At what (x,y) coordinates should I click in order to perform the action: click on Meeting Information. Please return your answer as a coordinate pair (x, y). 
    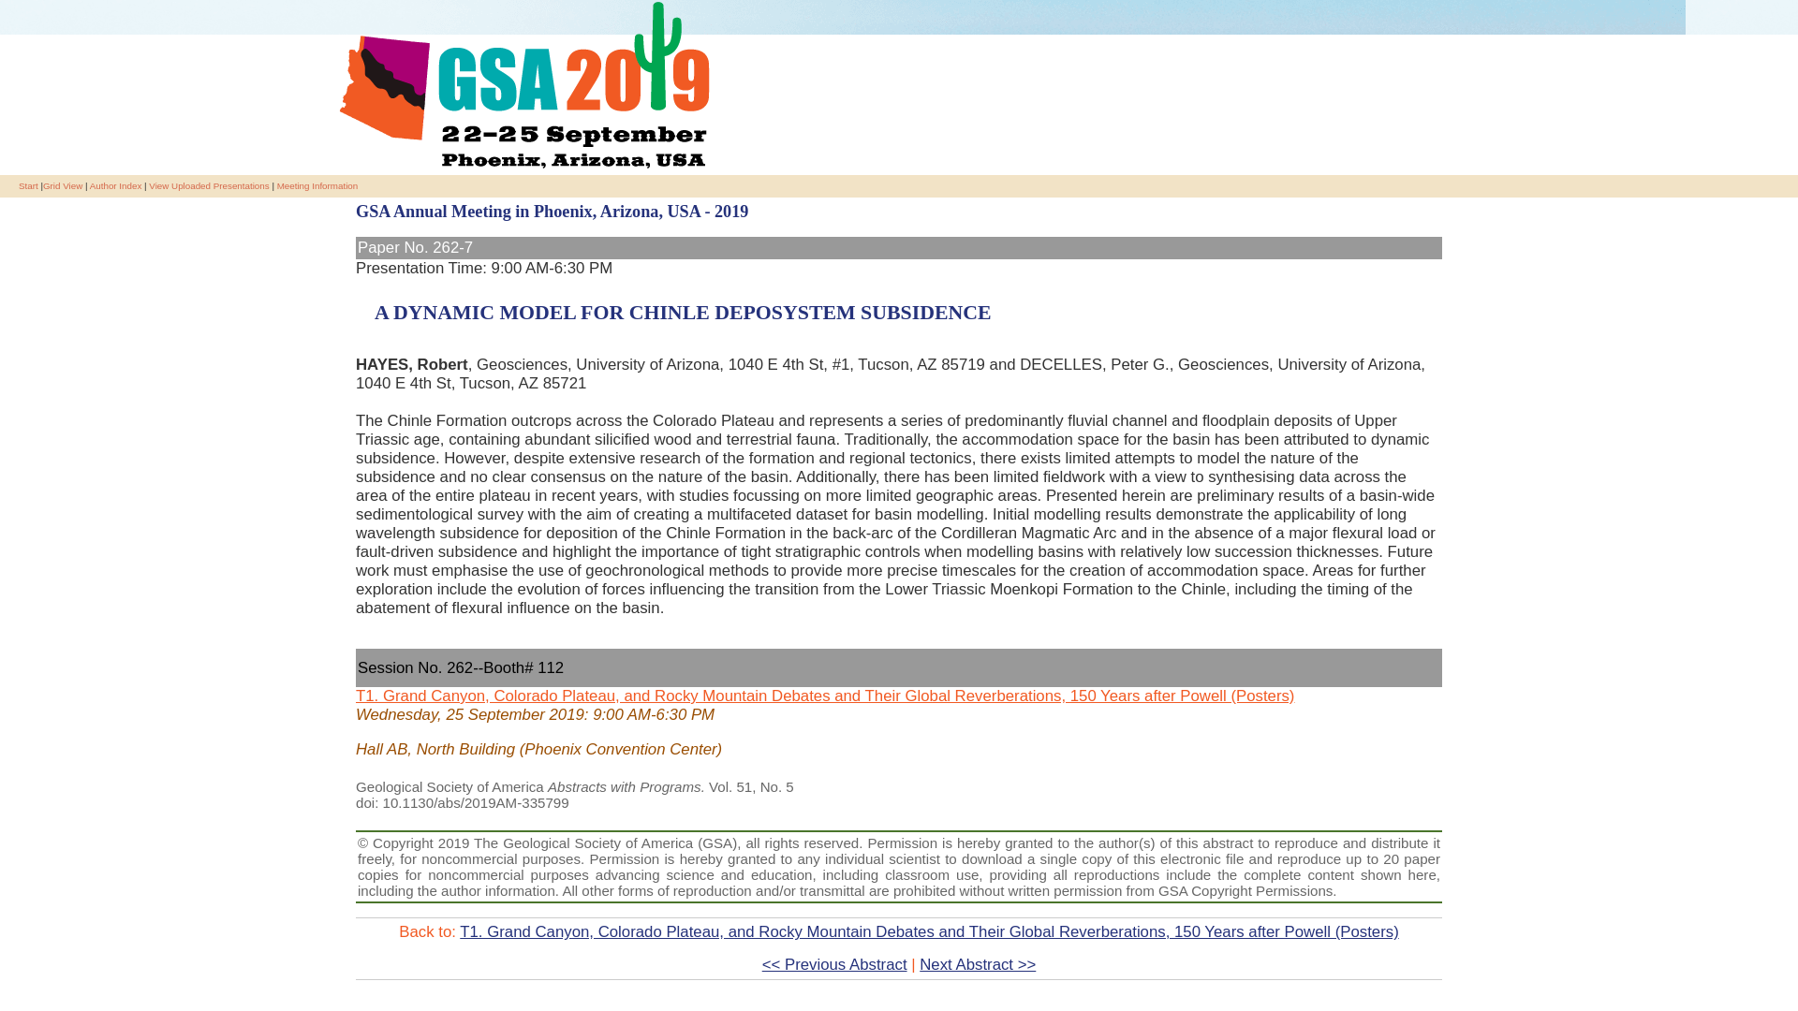
    Looking at the image, I should click on (317, 185).